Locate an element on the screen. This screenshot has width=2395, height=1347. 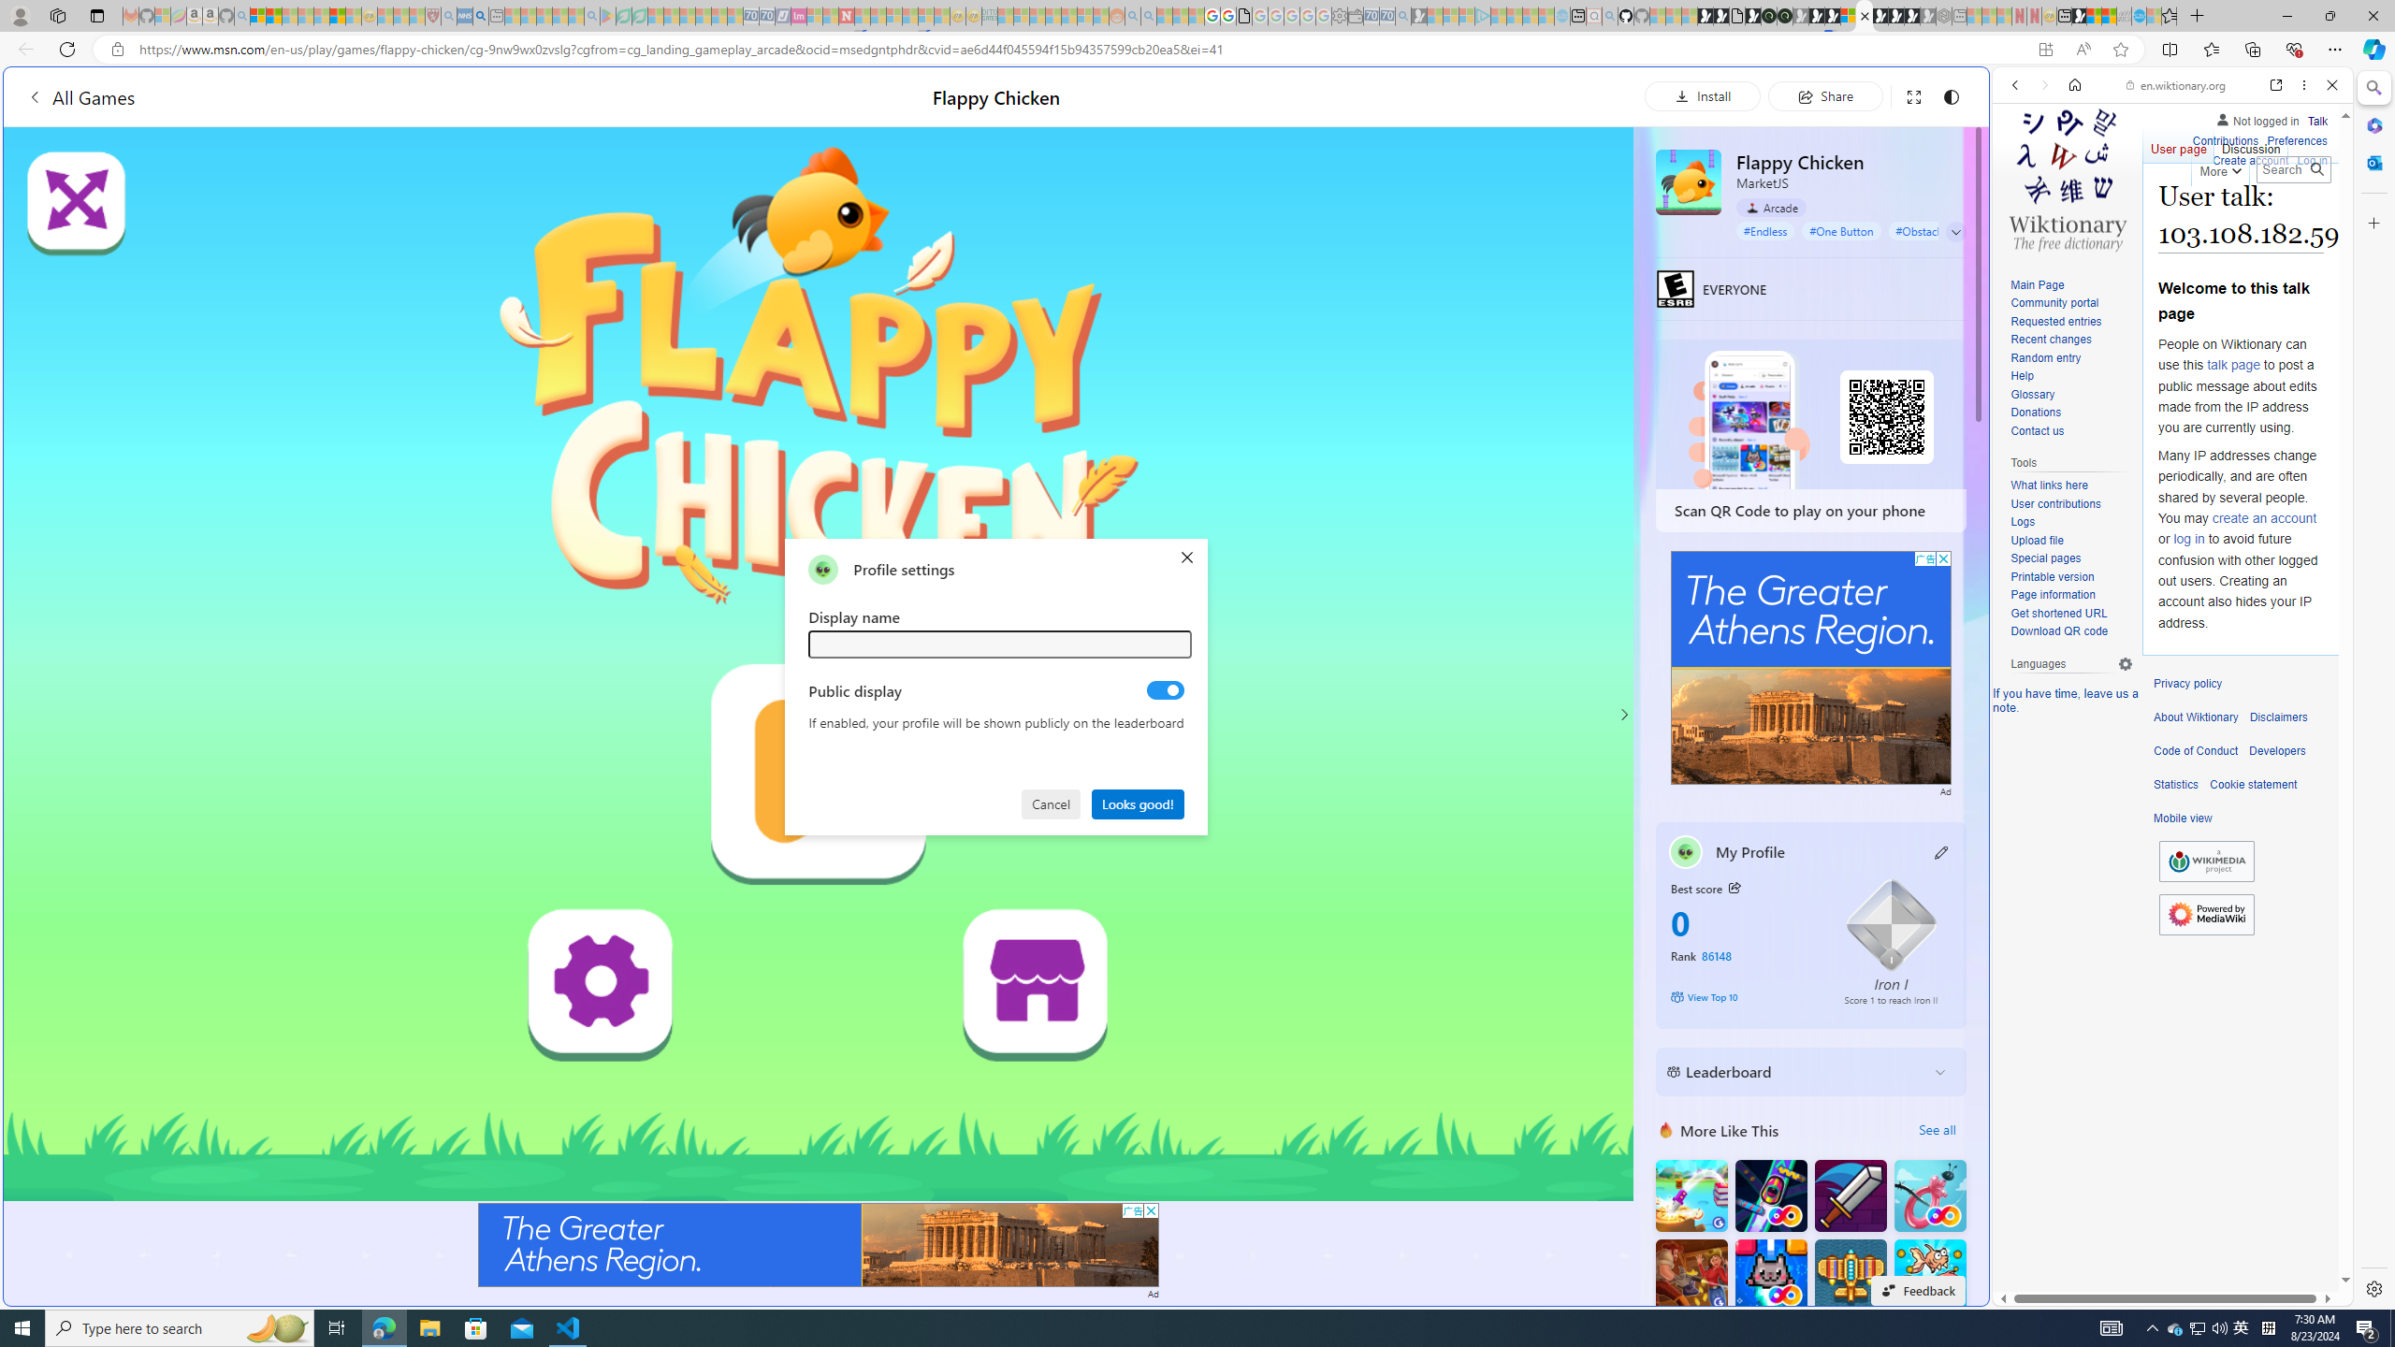
Class: text-input is located at coordinates (1001, 644).